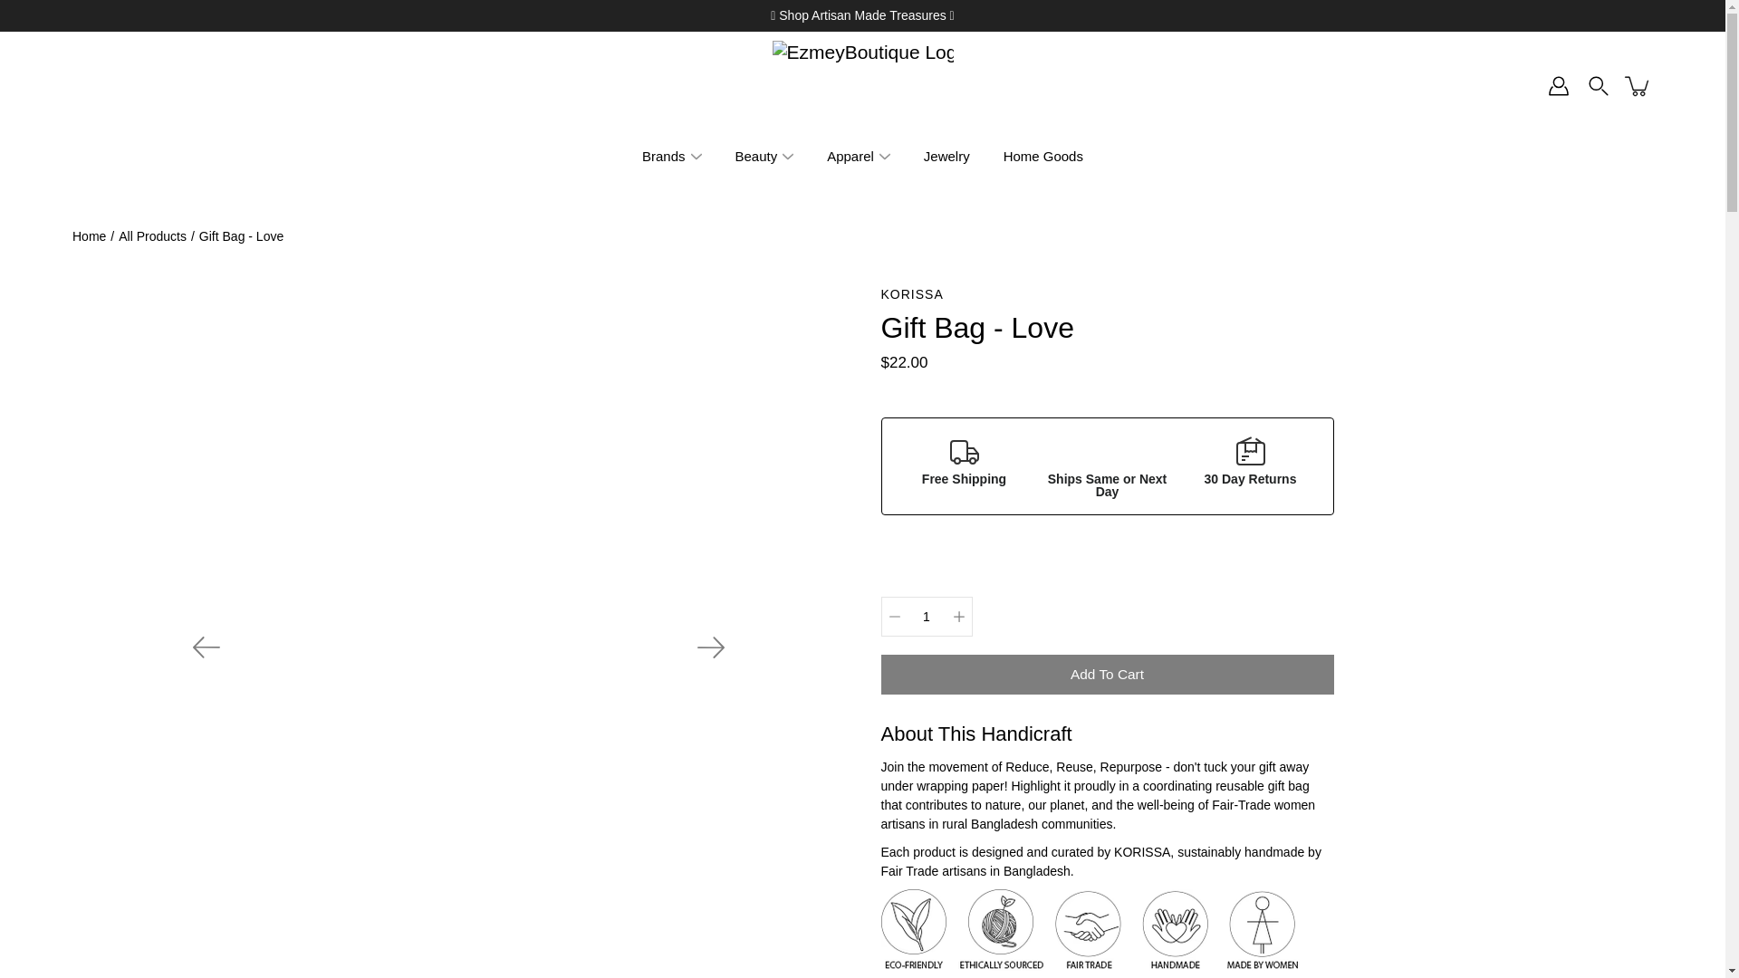 This screenshot has width=1739, height=978. I want to click on 1, so click(926, 616).